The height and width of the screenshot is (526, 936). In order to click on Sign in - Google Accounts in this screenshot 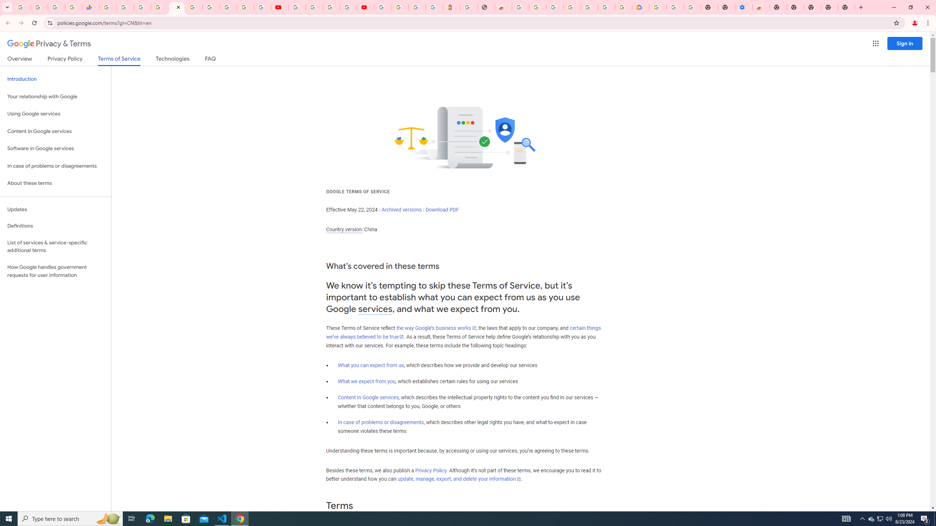, I will do `click(554, 7)`.